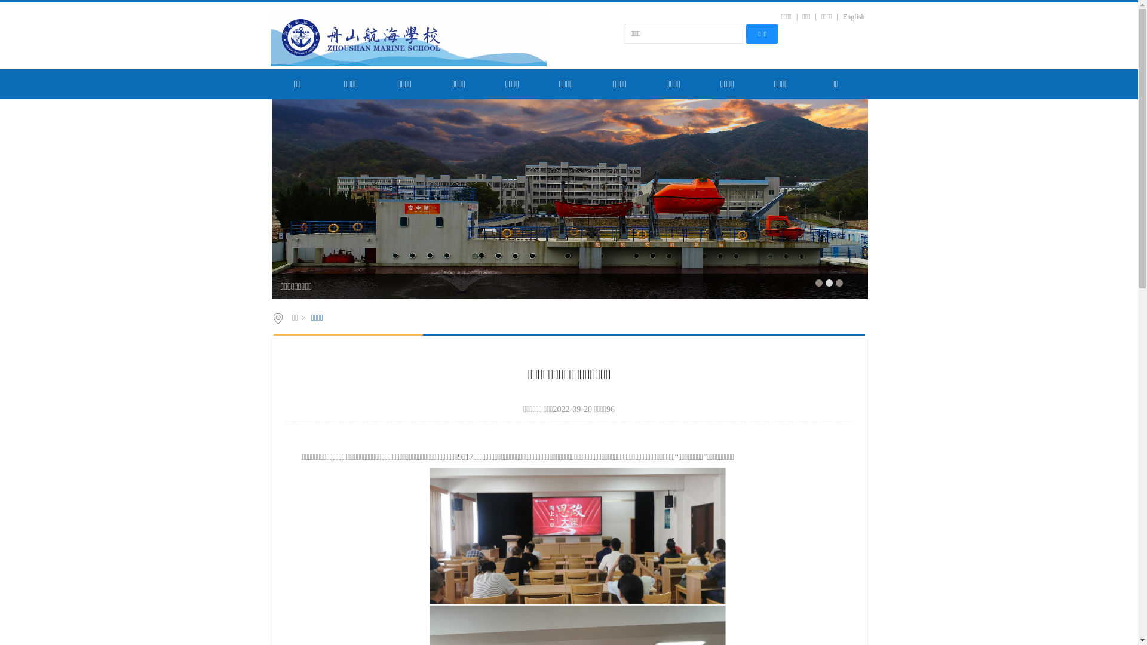 The width and height of the screenshot is (1147, 645). I want to click on English, so click(854, 17).